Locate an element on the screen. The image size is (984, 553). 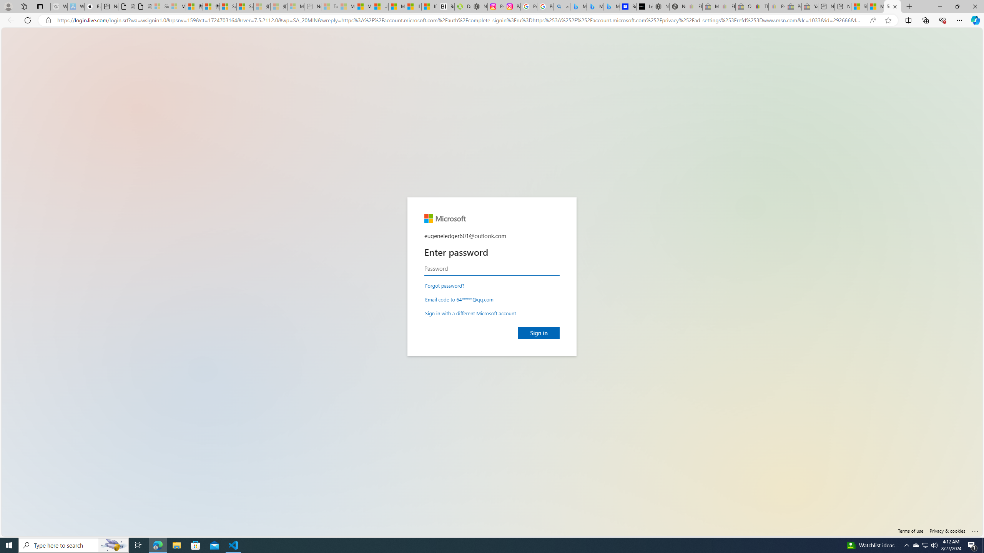
Threats and offensive language policy | eBay is located at coordinates (760, 7).